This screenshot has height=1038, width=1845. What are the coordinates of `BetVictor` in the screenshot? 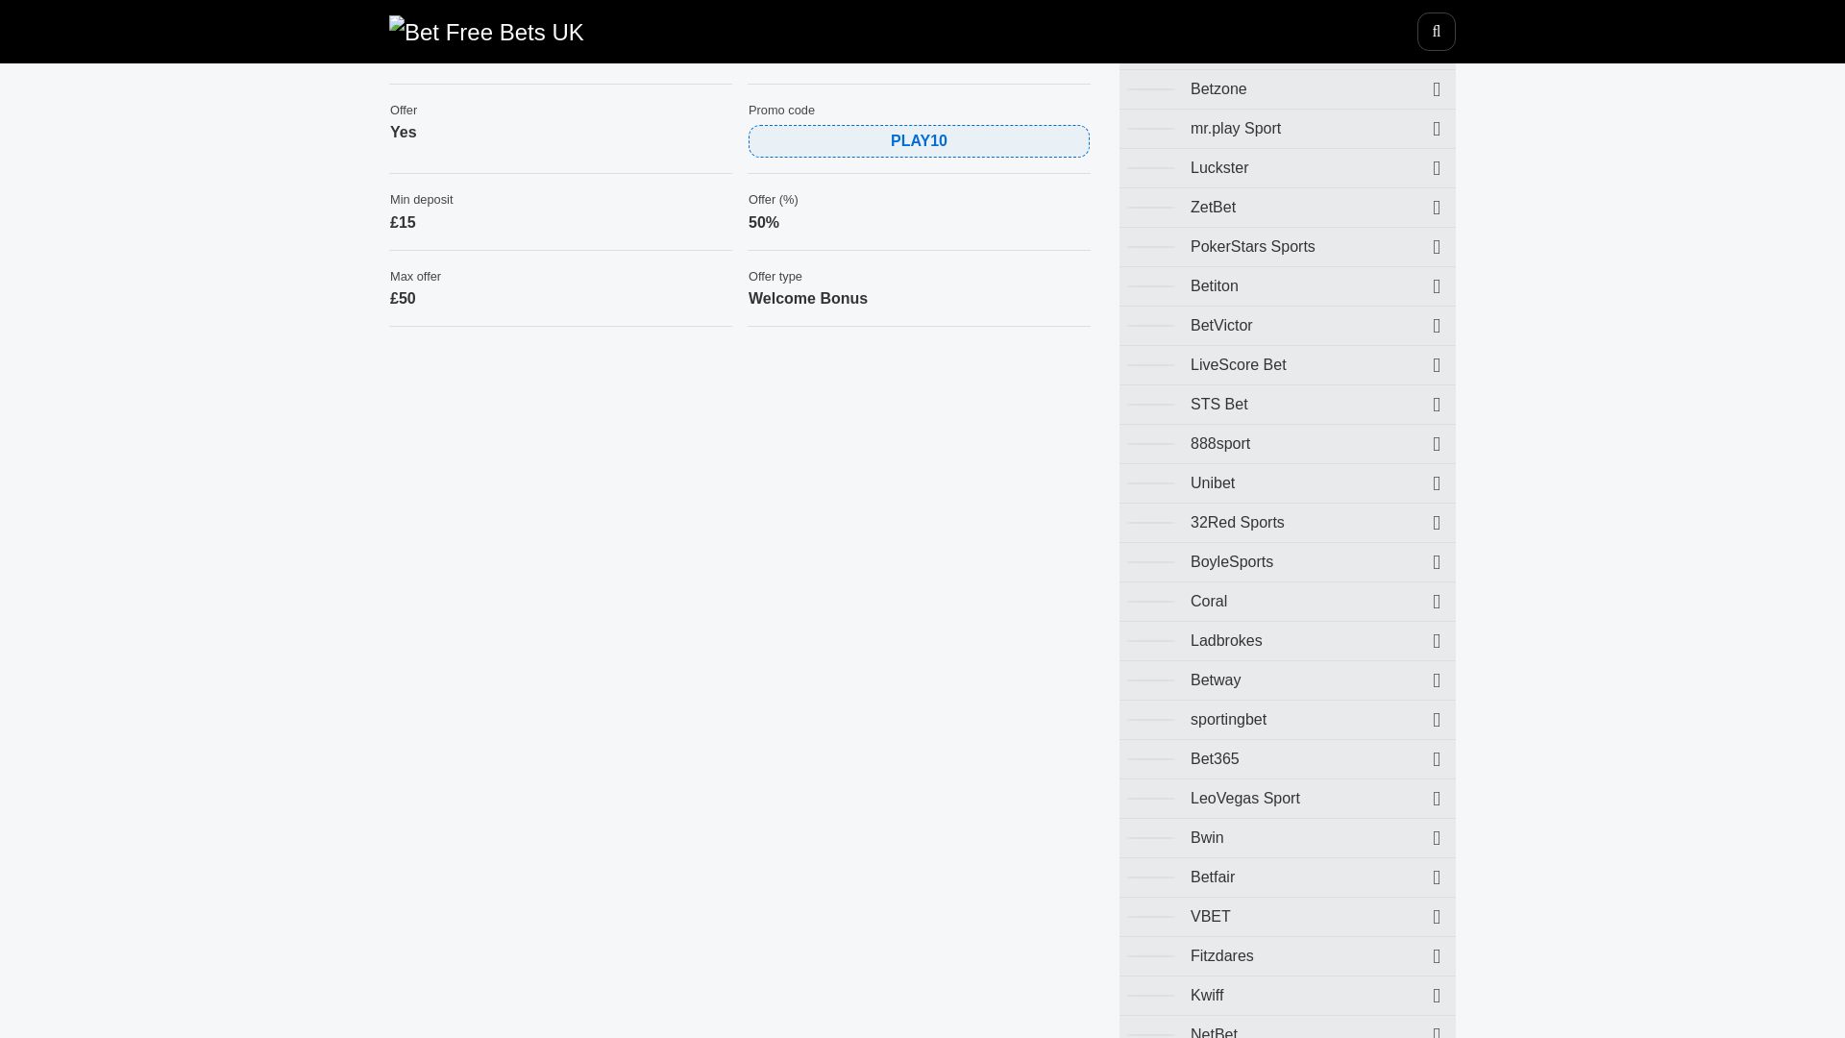 It's located at (1288, 325).